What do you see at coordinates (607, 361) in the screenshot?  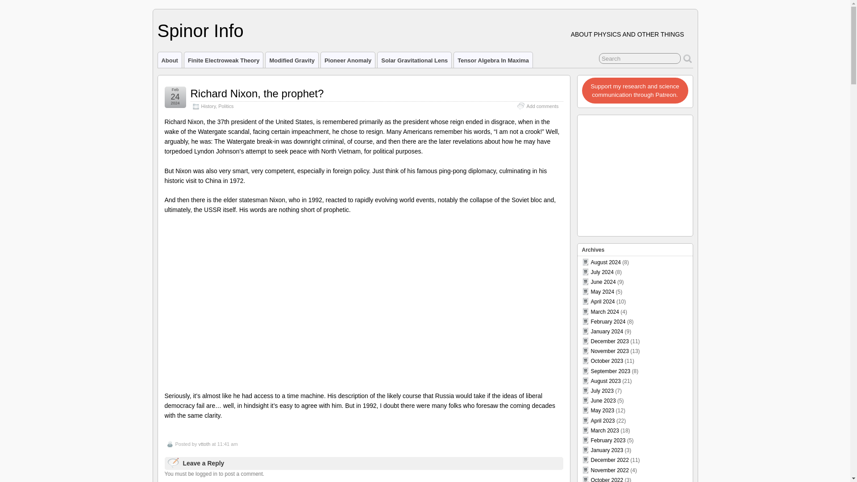 I see `October 2023` at bounding box center [607, 361].